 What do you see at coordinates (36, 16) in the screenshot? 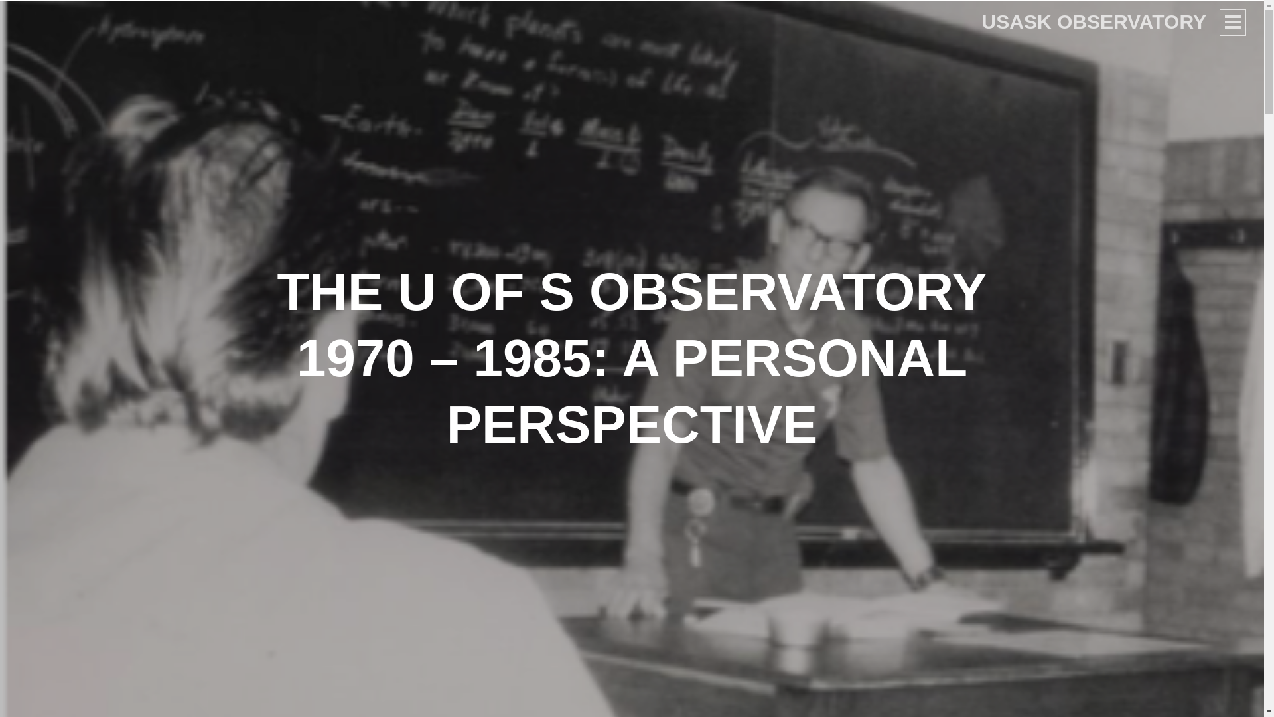
I see `Search` at bounding box center [36, 16].